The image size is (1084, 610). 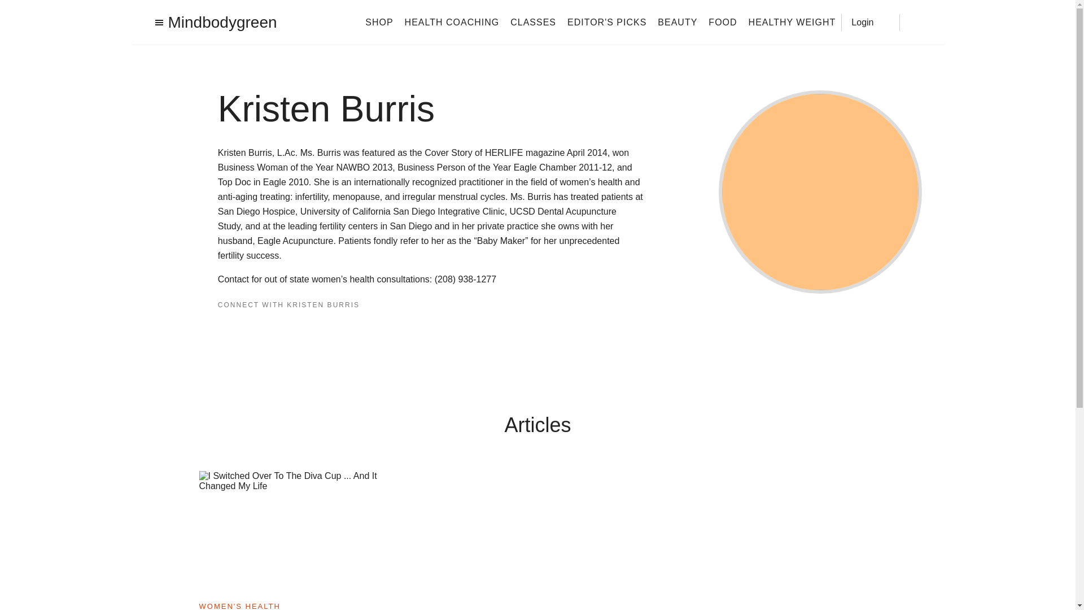 What do you see at coordinates (239, 605) in the screenshot?
I see `WOMEN'S HEALTH` at bounding box center [239, 605].